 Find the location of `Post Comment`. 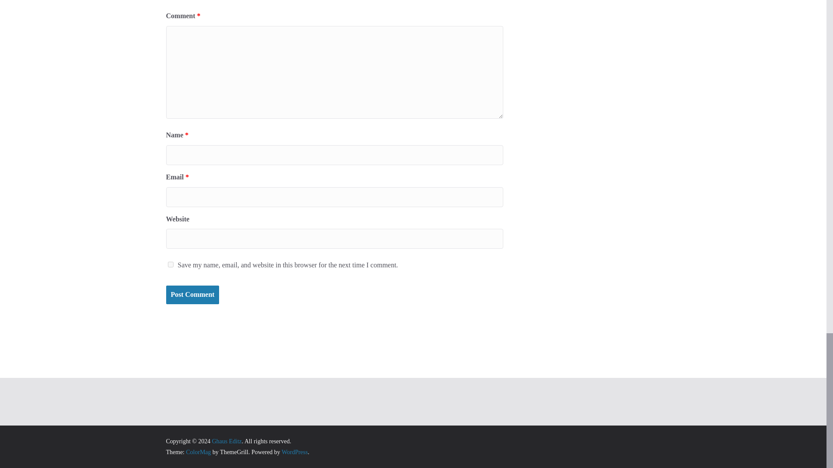

Post Comment is located at coordinates (192, 295).